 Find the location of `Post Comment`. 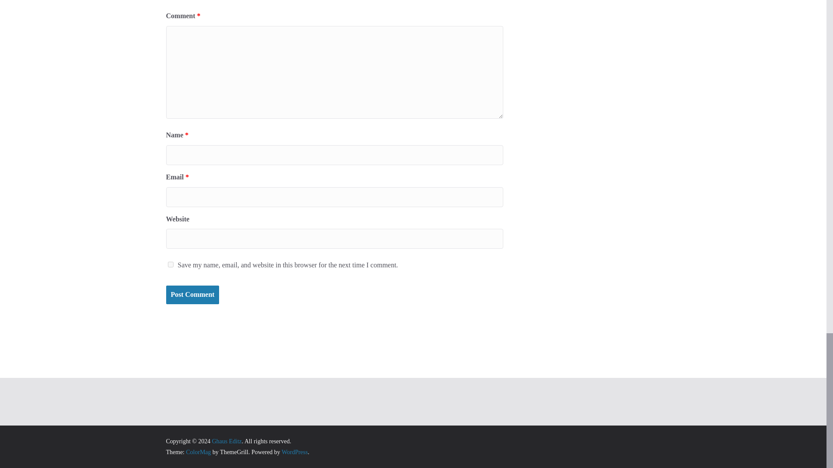

Post Comment is located at coordinates (192, 295).